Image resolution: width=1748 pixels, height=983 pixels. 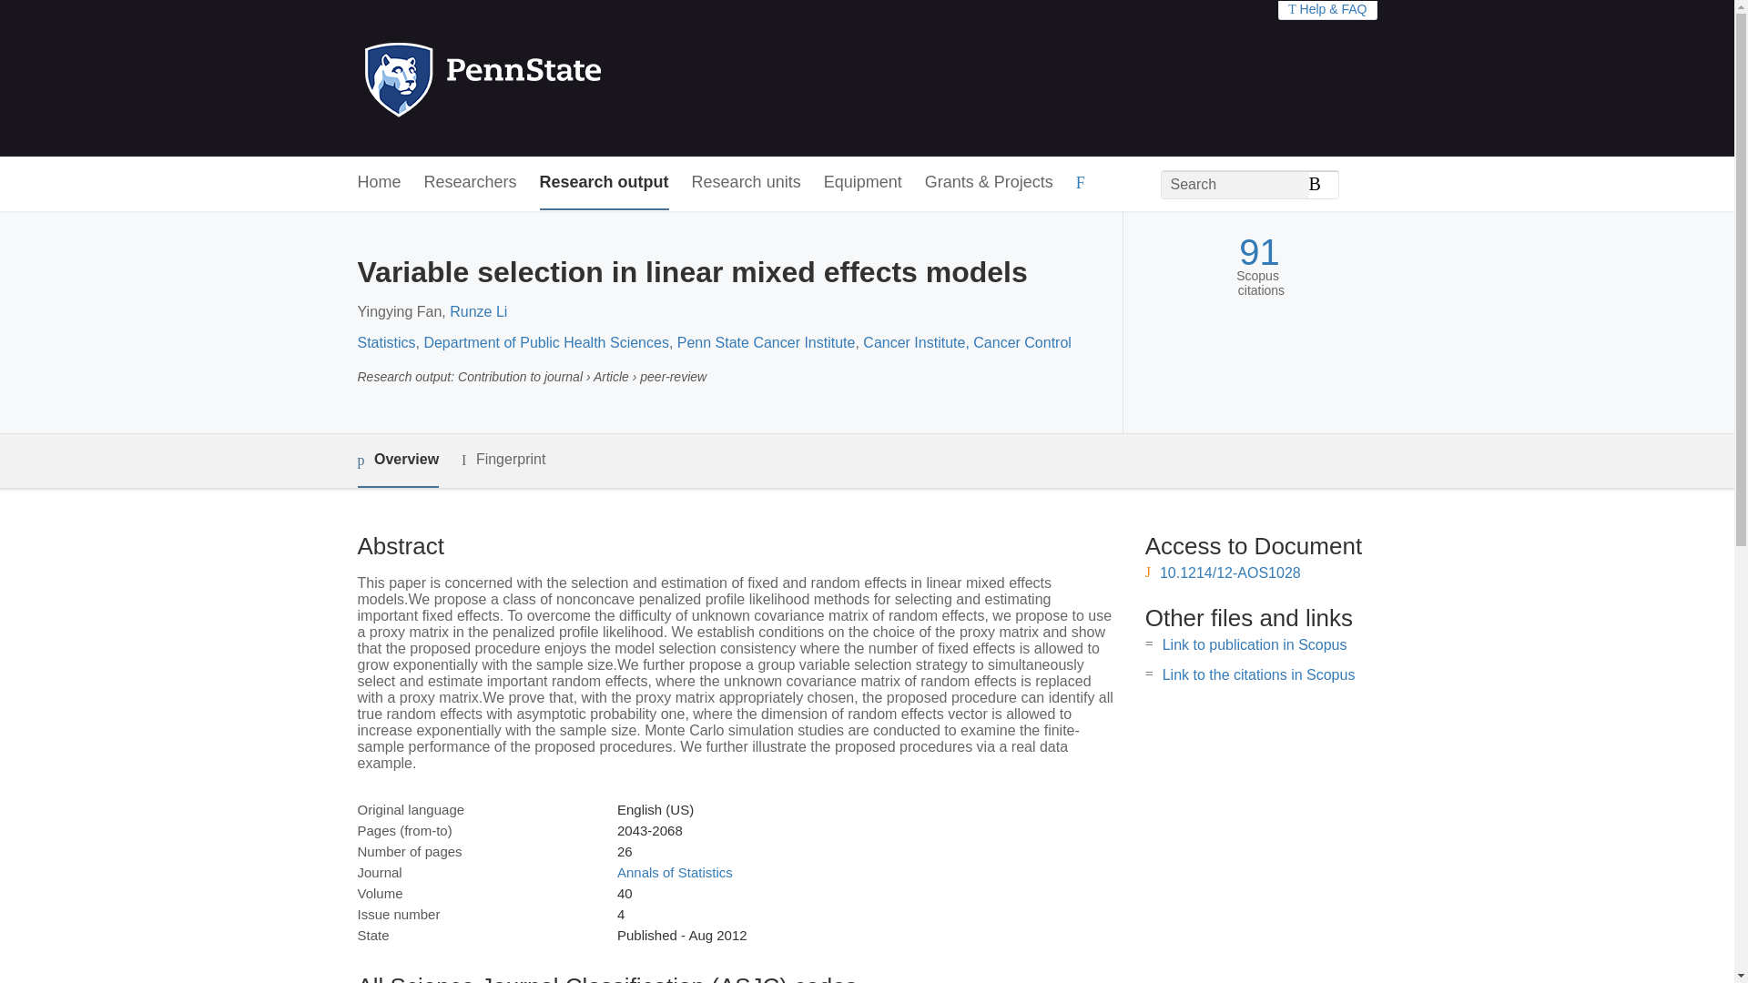 What do you see at coordinates (1259, 252) in the screenshot?
I see `91` at bounding box center [1259, 252].